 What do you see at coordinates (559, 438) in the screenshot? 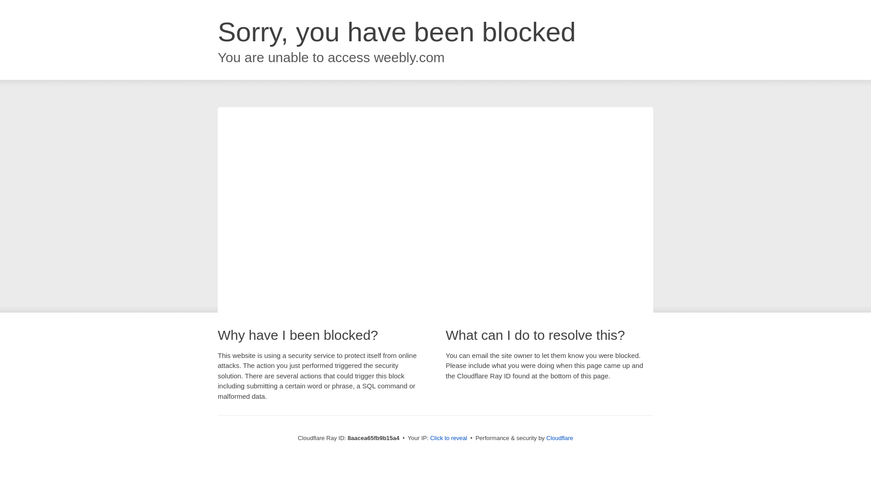
I see `Cloudflare` at bounding box center [559, 438].